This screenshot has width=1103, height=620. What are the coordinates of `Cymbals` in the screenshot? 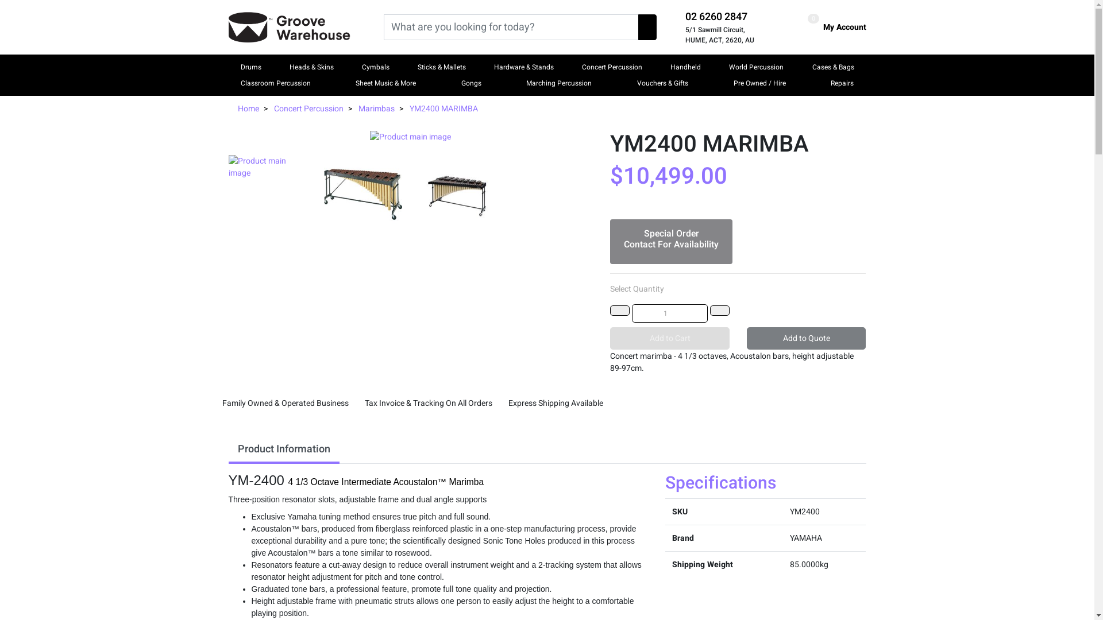 It's located at (376, 67).